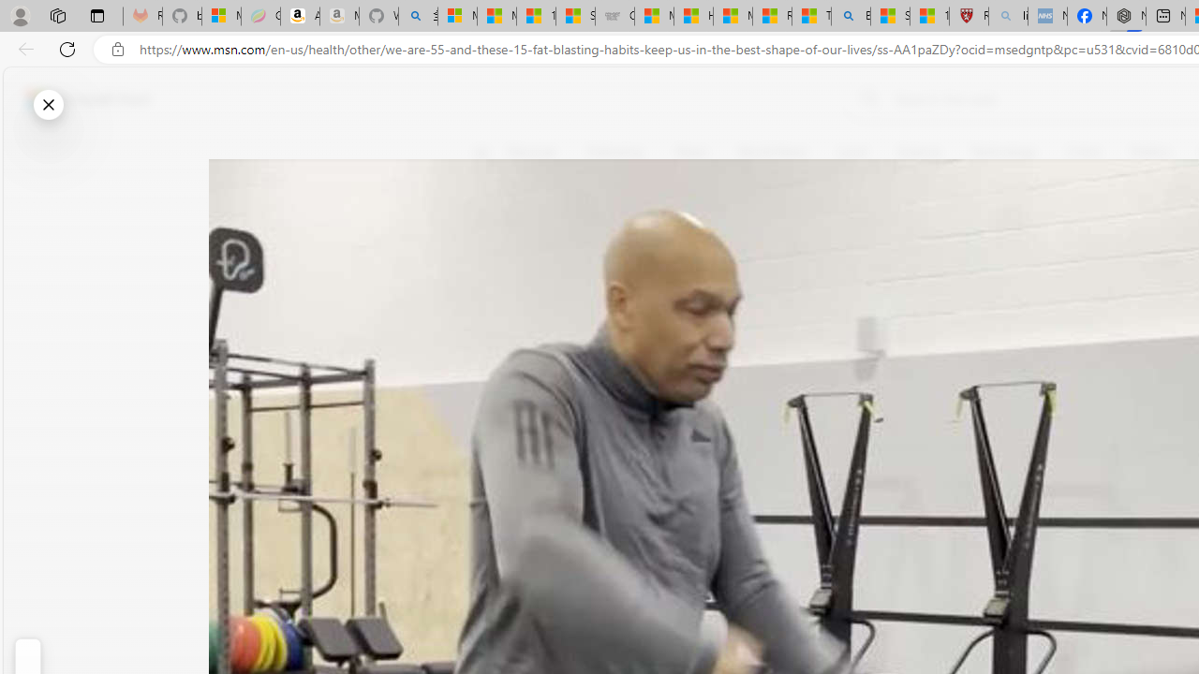 Image resolution: width=1199 pixels, height=674 pixels. Describe the element at coordinates (738, 242) in the screenshot. I see `Body Network` at that location.